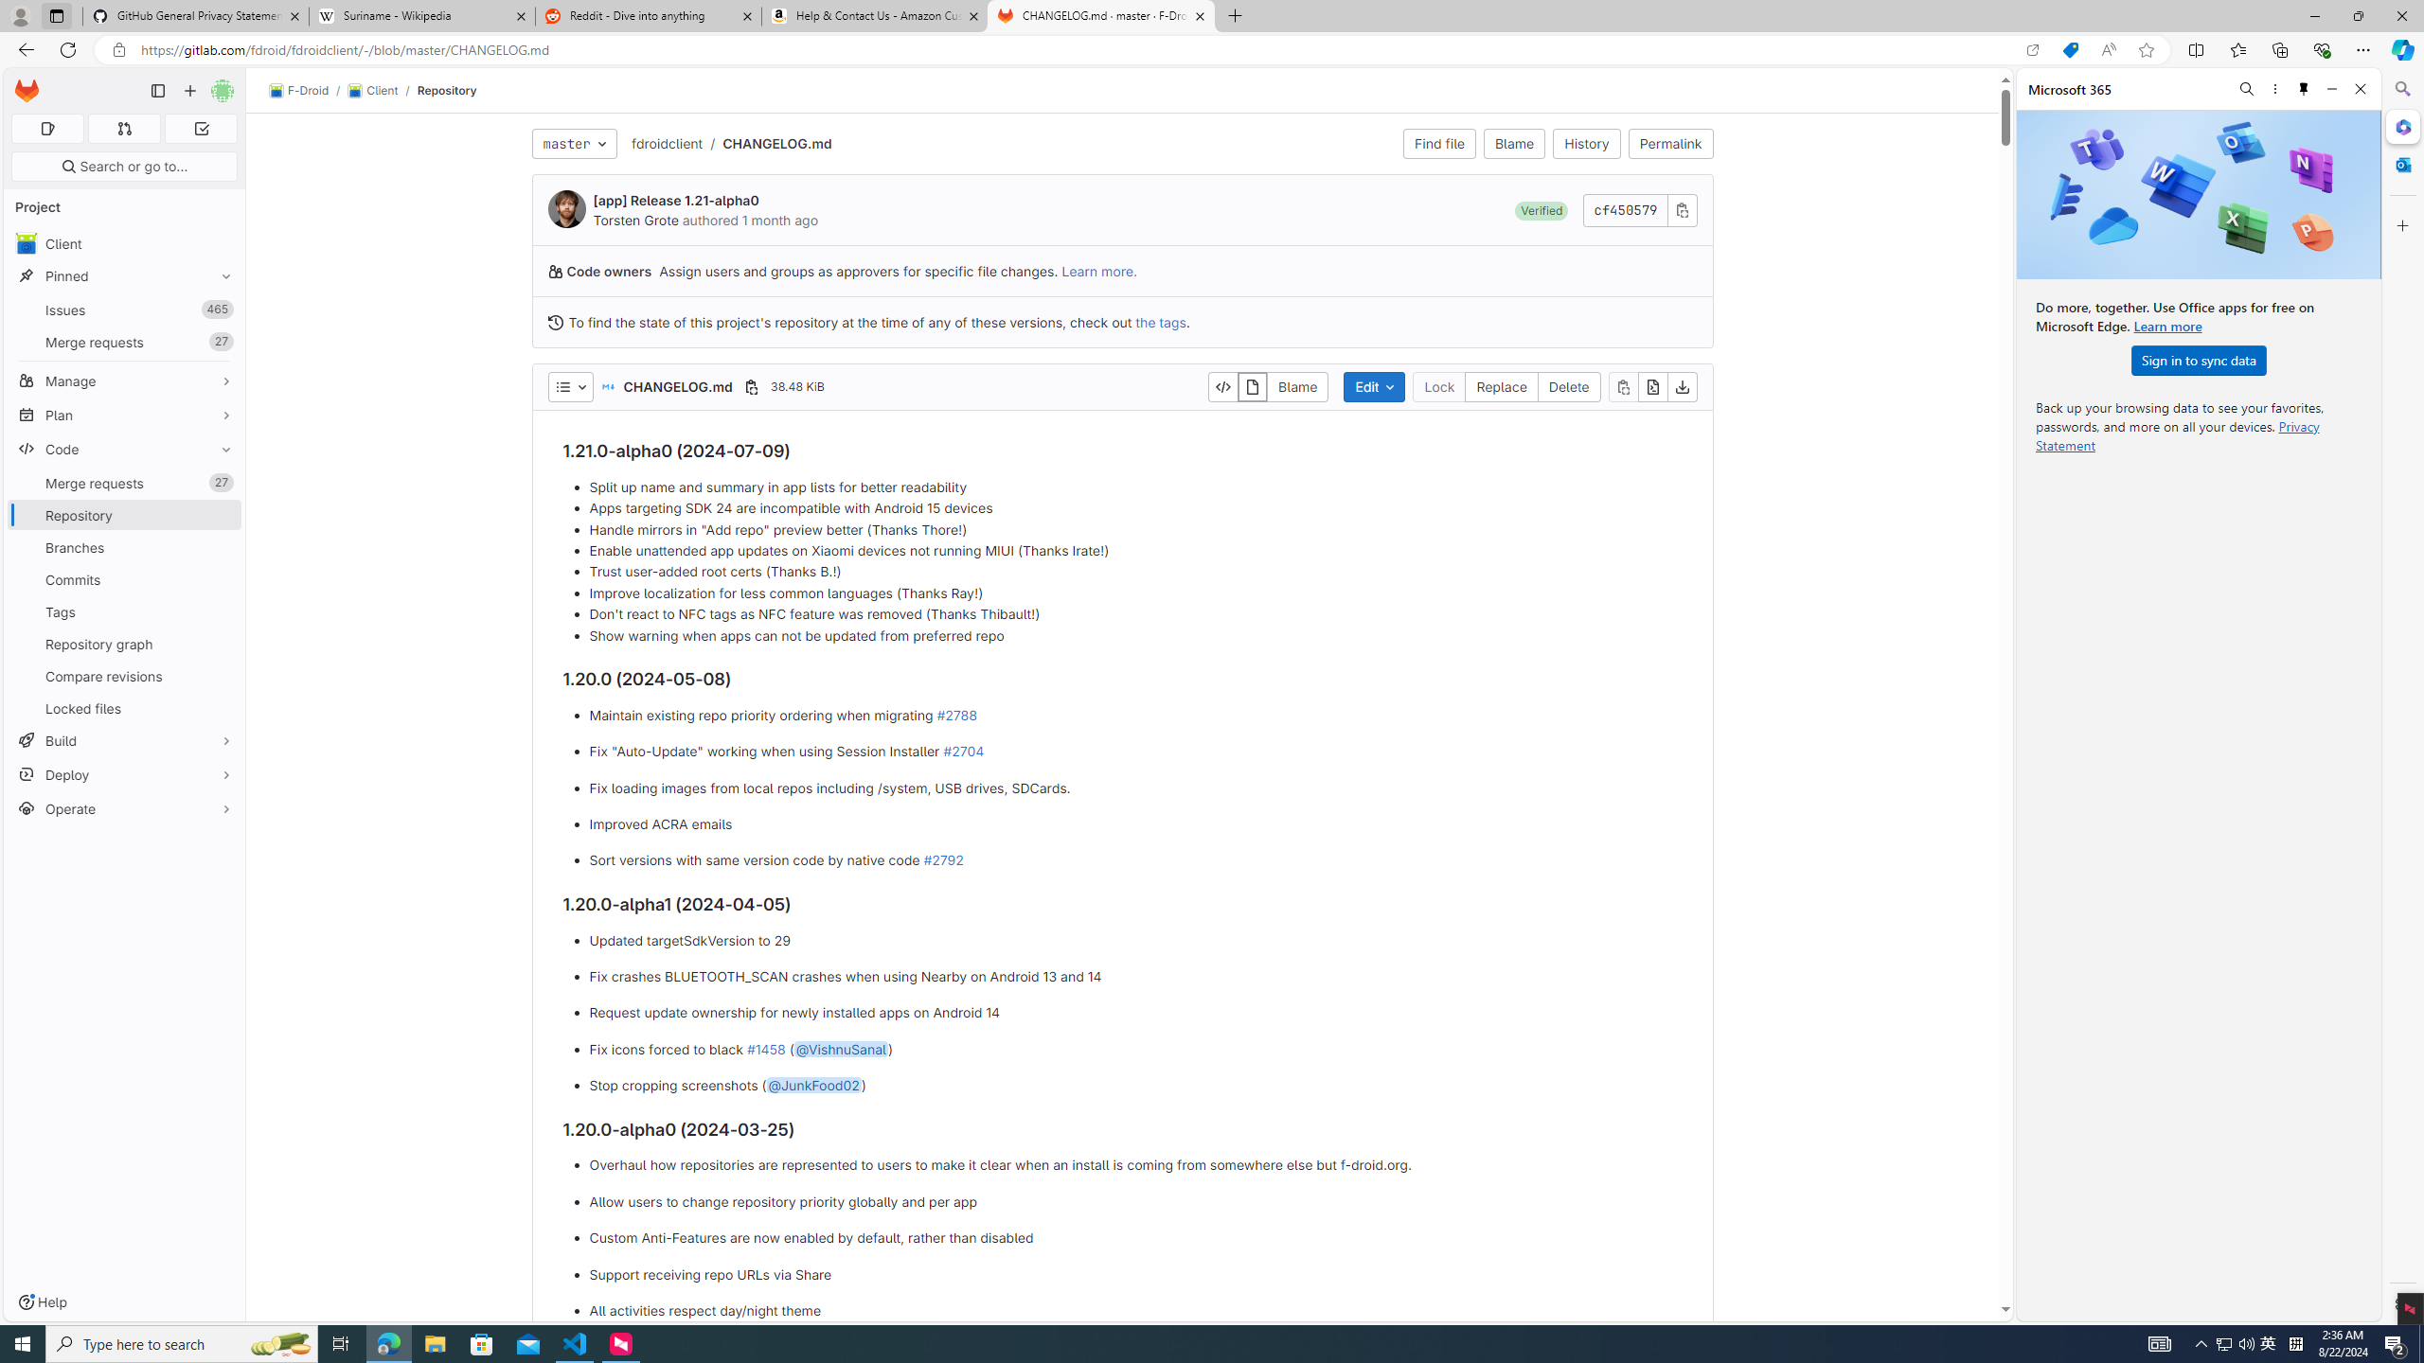  What do you see at coordinates (1587, 144) in the screenshot?
I see `History` at bounding box center [1587, 144].